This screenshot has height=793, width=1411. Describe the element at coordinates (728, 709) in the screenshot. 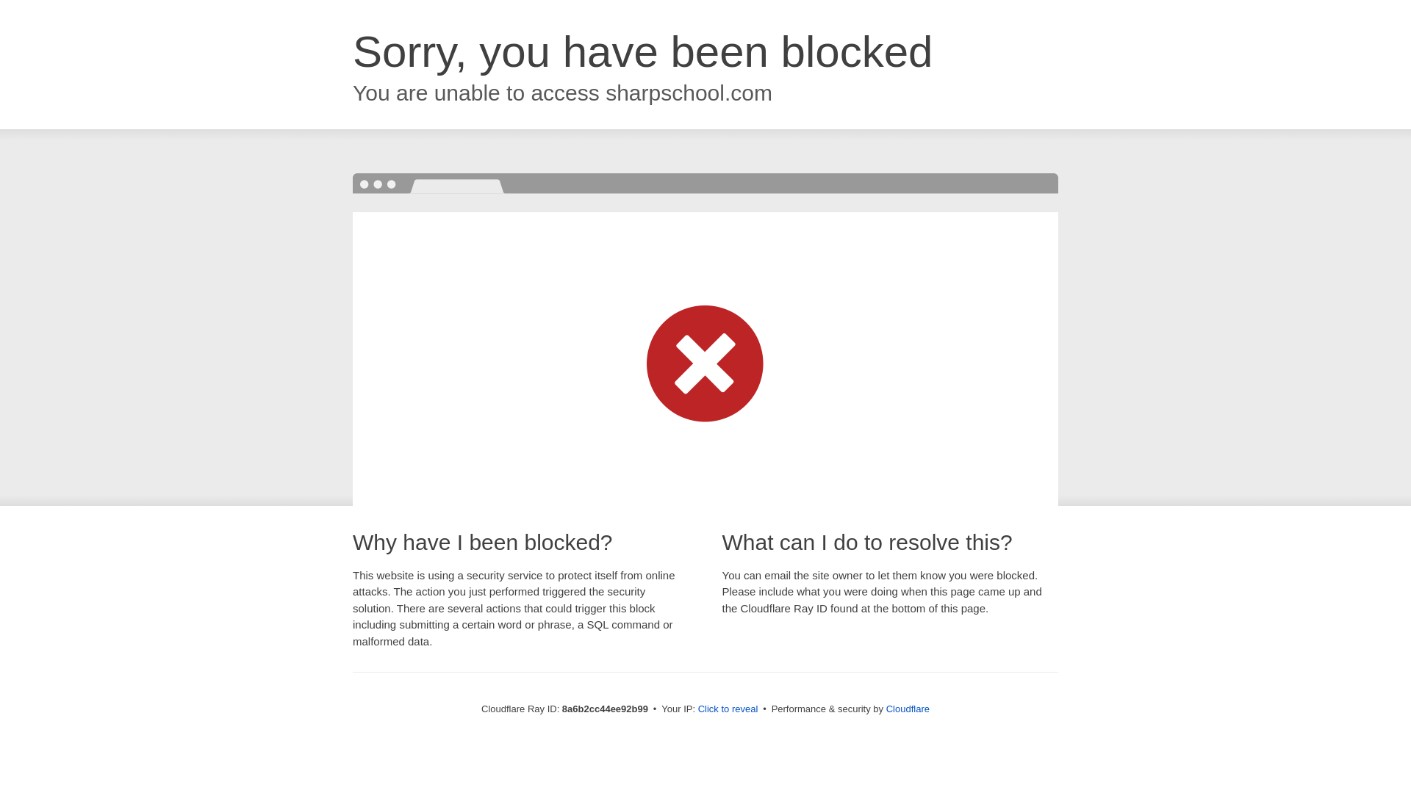

I see `Click to reveal` at that location.